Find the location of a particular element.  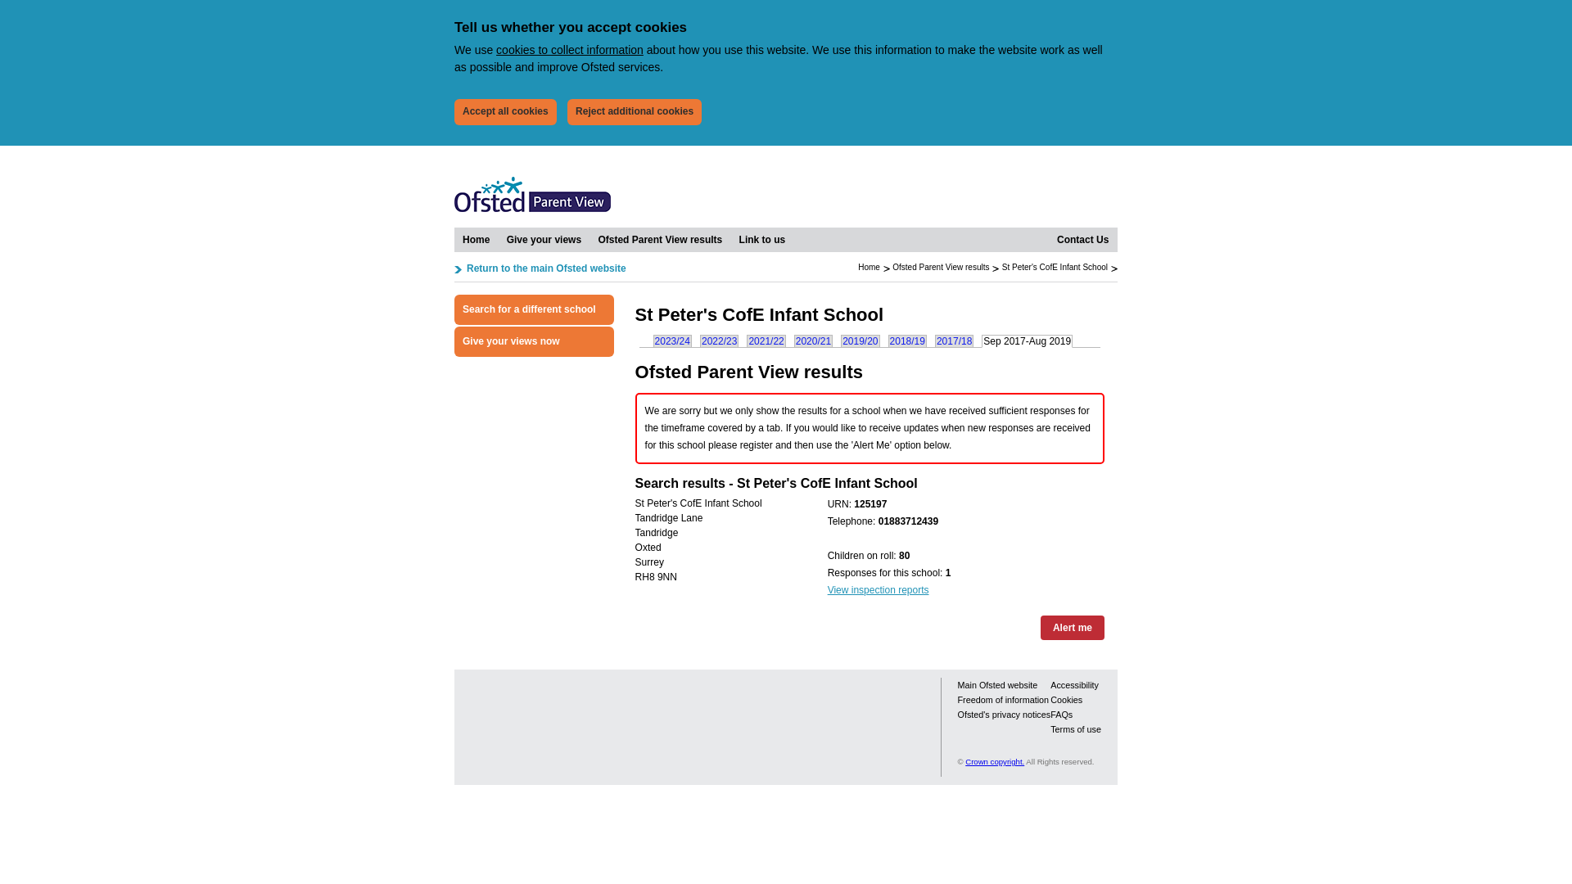

Crown copyright. is located at coordinates (994, 761).